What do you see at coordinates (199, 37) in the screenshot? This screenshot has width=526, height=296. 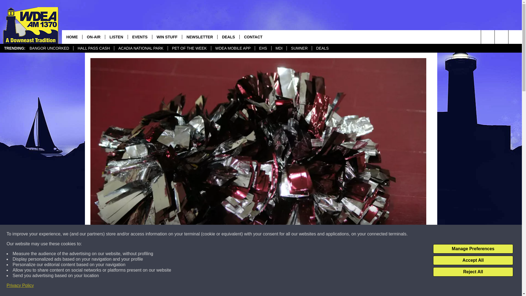 I see `NEWSLETTER` at bounding box center [199, 37].